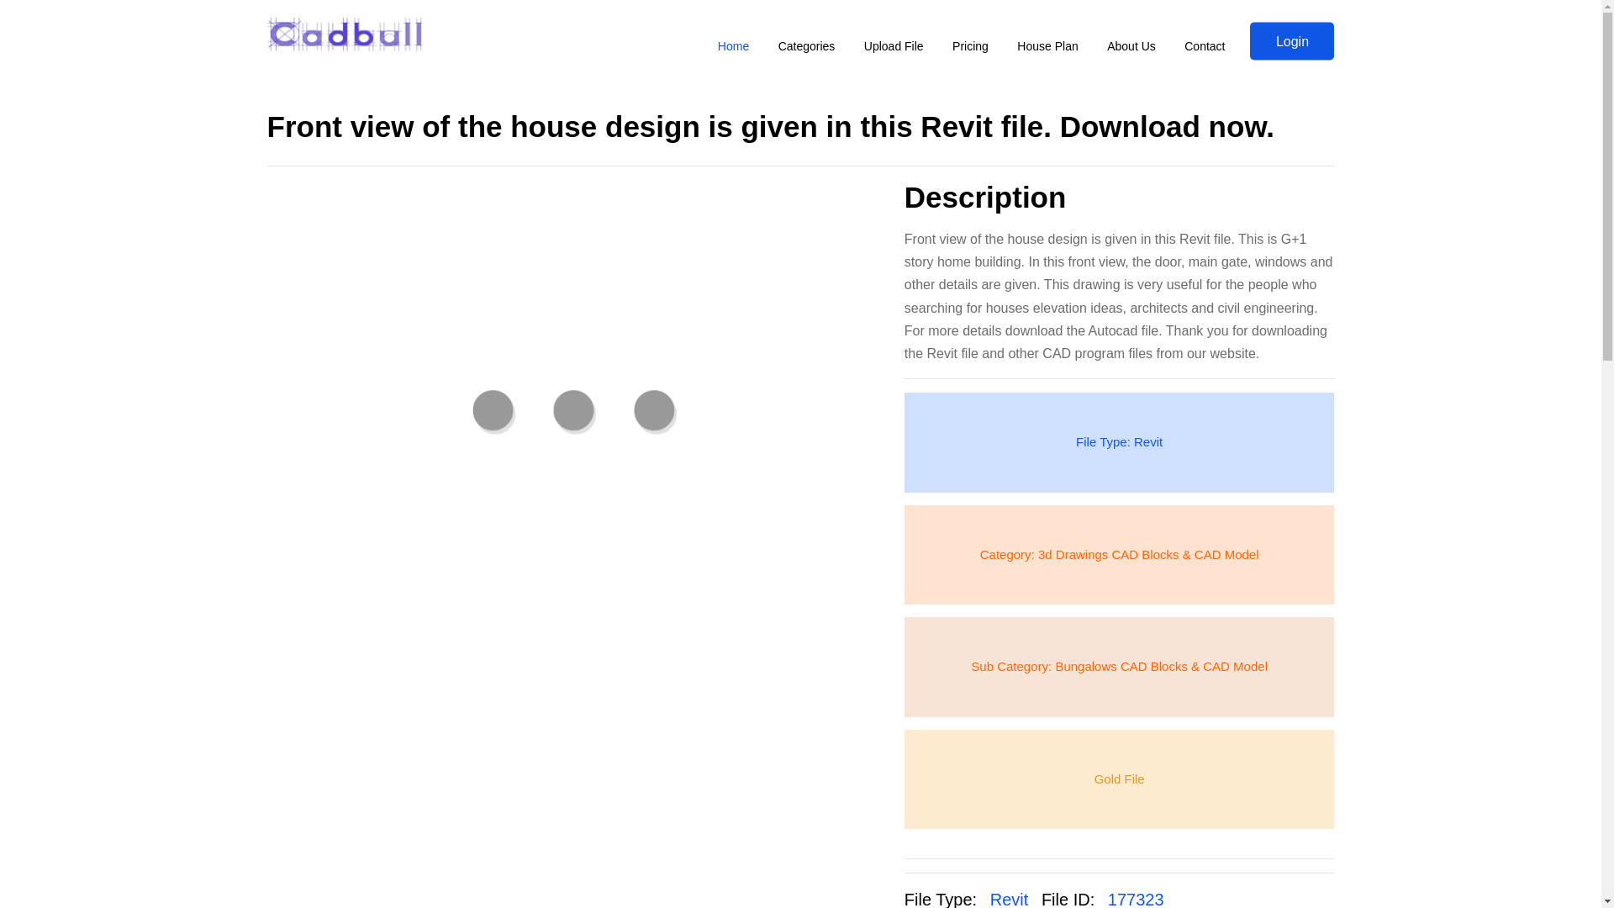  Describe the element at coordinates (1135, 900) in the screenshot. I see `177323` at that location.